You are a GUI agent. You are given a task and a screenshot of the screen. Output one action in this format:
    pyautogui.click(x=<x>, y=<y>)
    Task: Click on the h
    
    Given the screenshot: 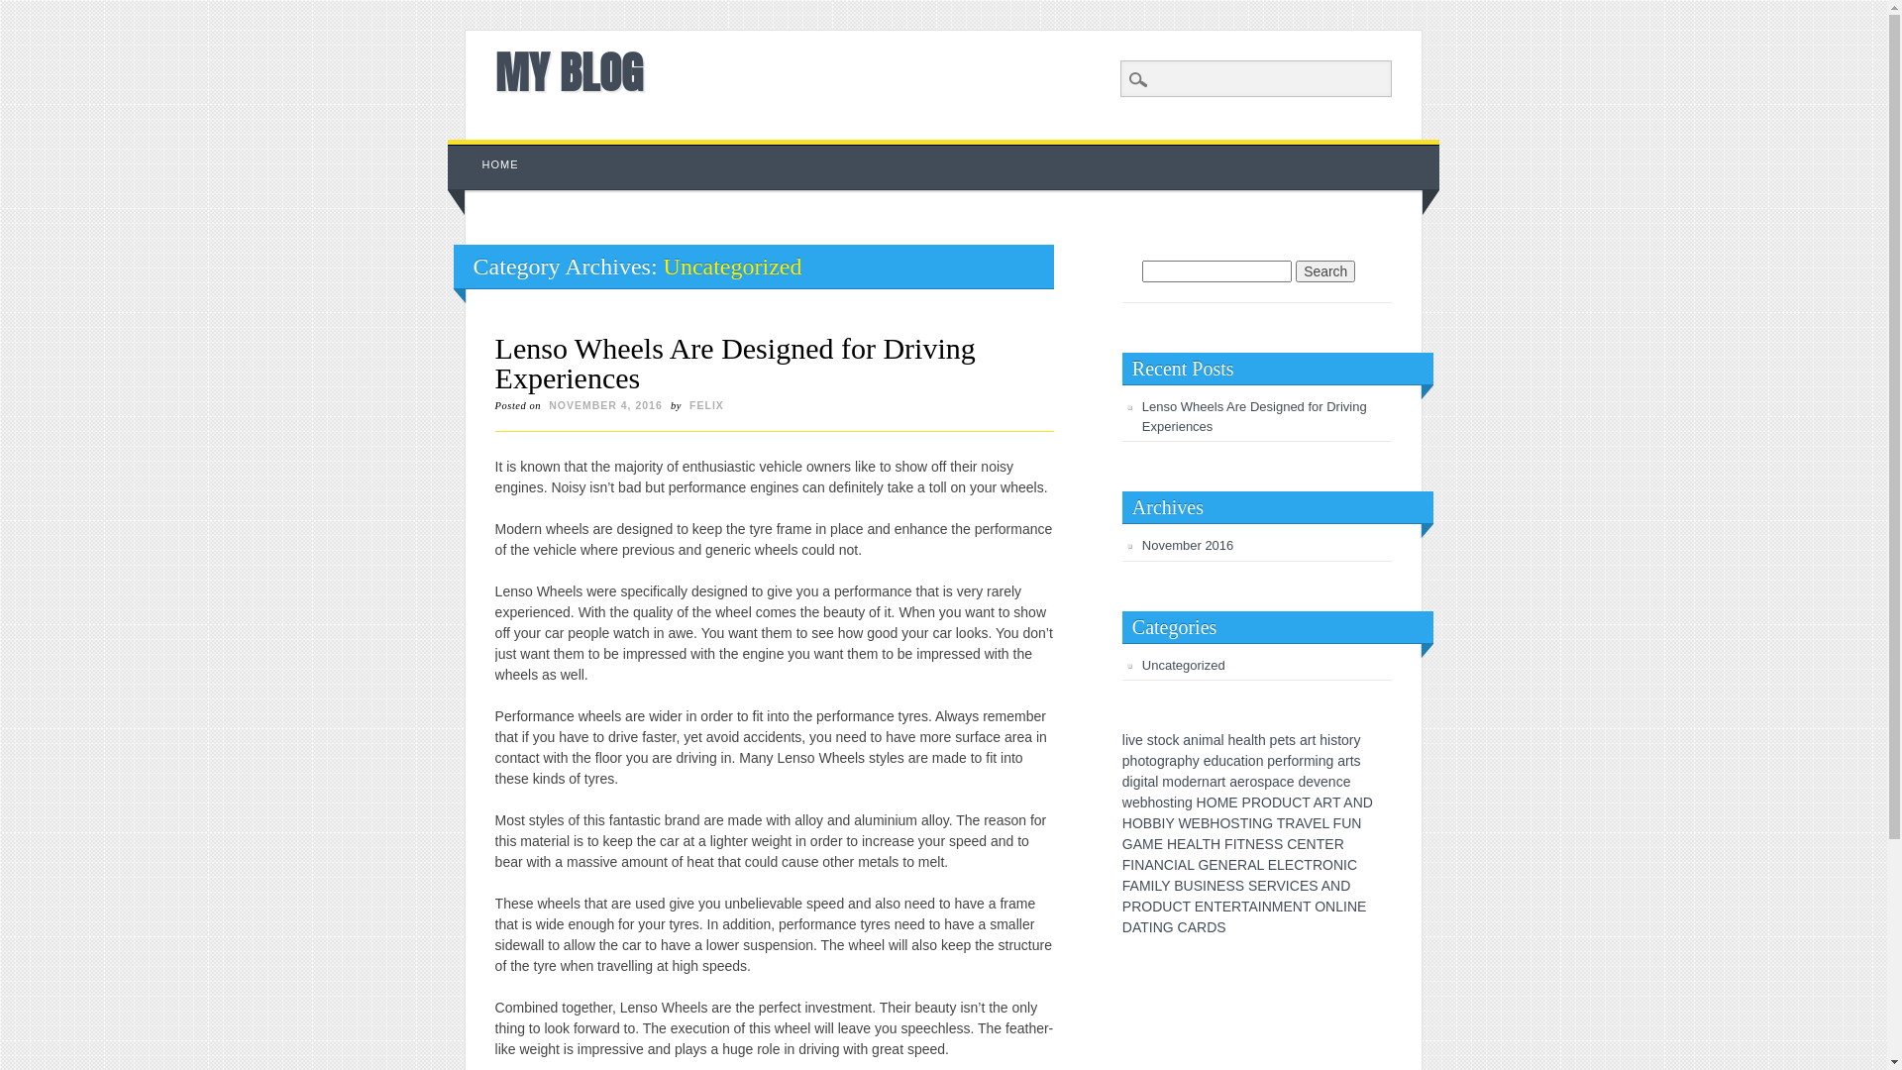 What is the action you would take?
    pyautogui.click(x=1152, y=802)
    